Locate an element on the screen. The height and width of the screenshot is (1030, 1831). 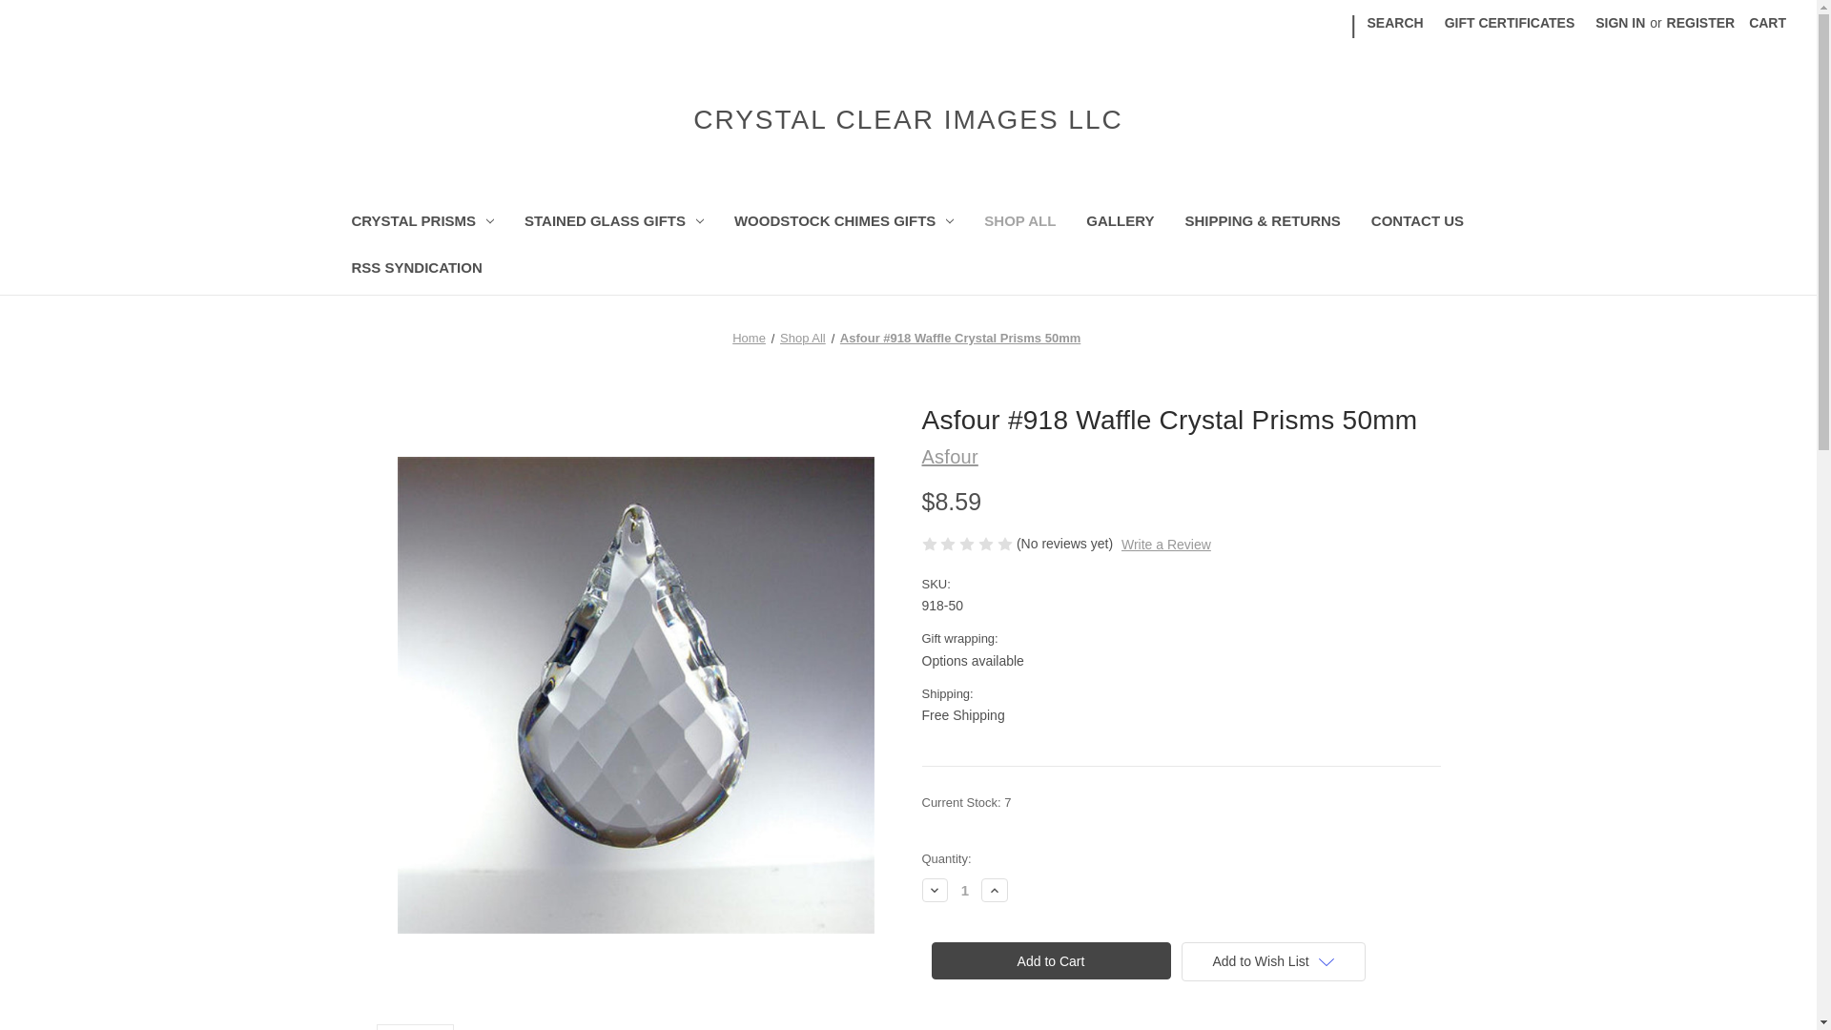
Add to Cart is located at coordinates (1049, 961).